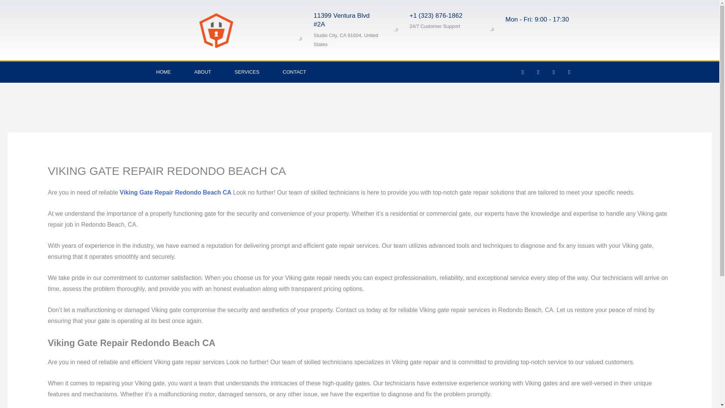 The image size is (725, 408). Describe the element at coordinates (538, 72) in the screenshot. I see `Twitter` at that location.